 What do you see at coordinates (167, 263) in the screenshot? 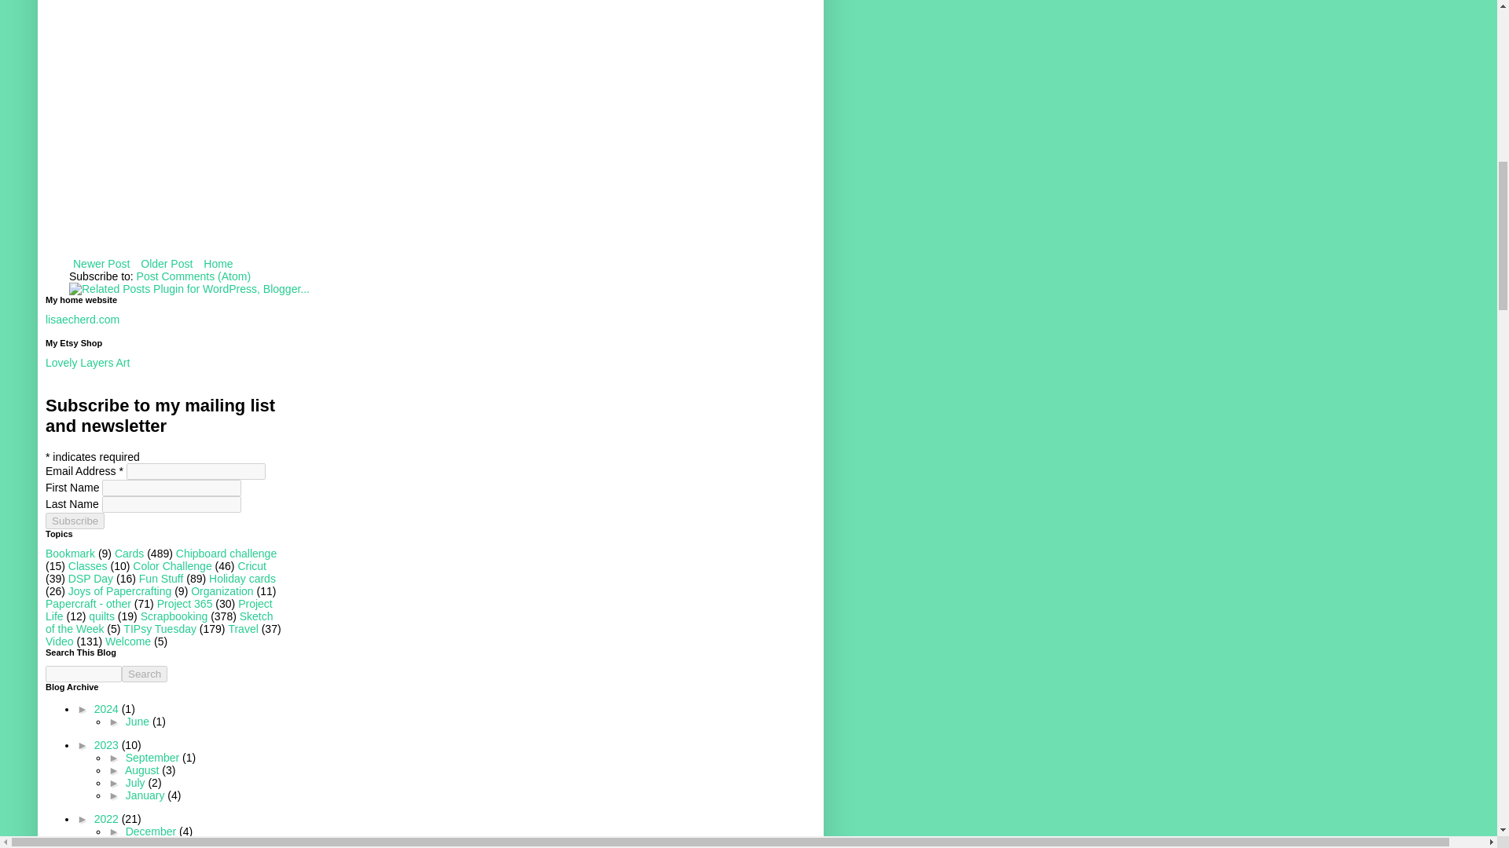
I see `Older Post` at bounding box center [167, 263].